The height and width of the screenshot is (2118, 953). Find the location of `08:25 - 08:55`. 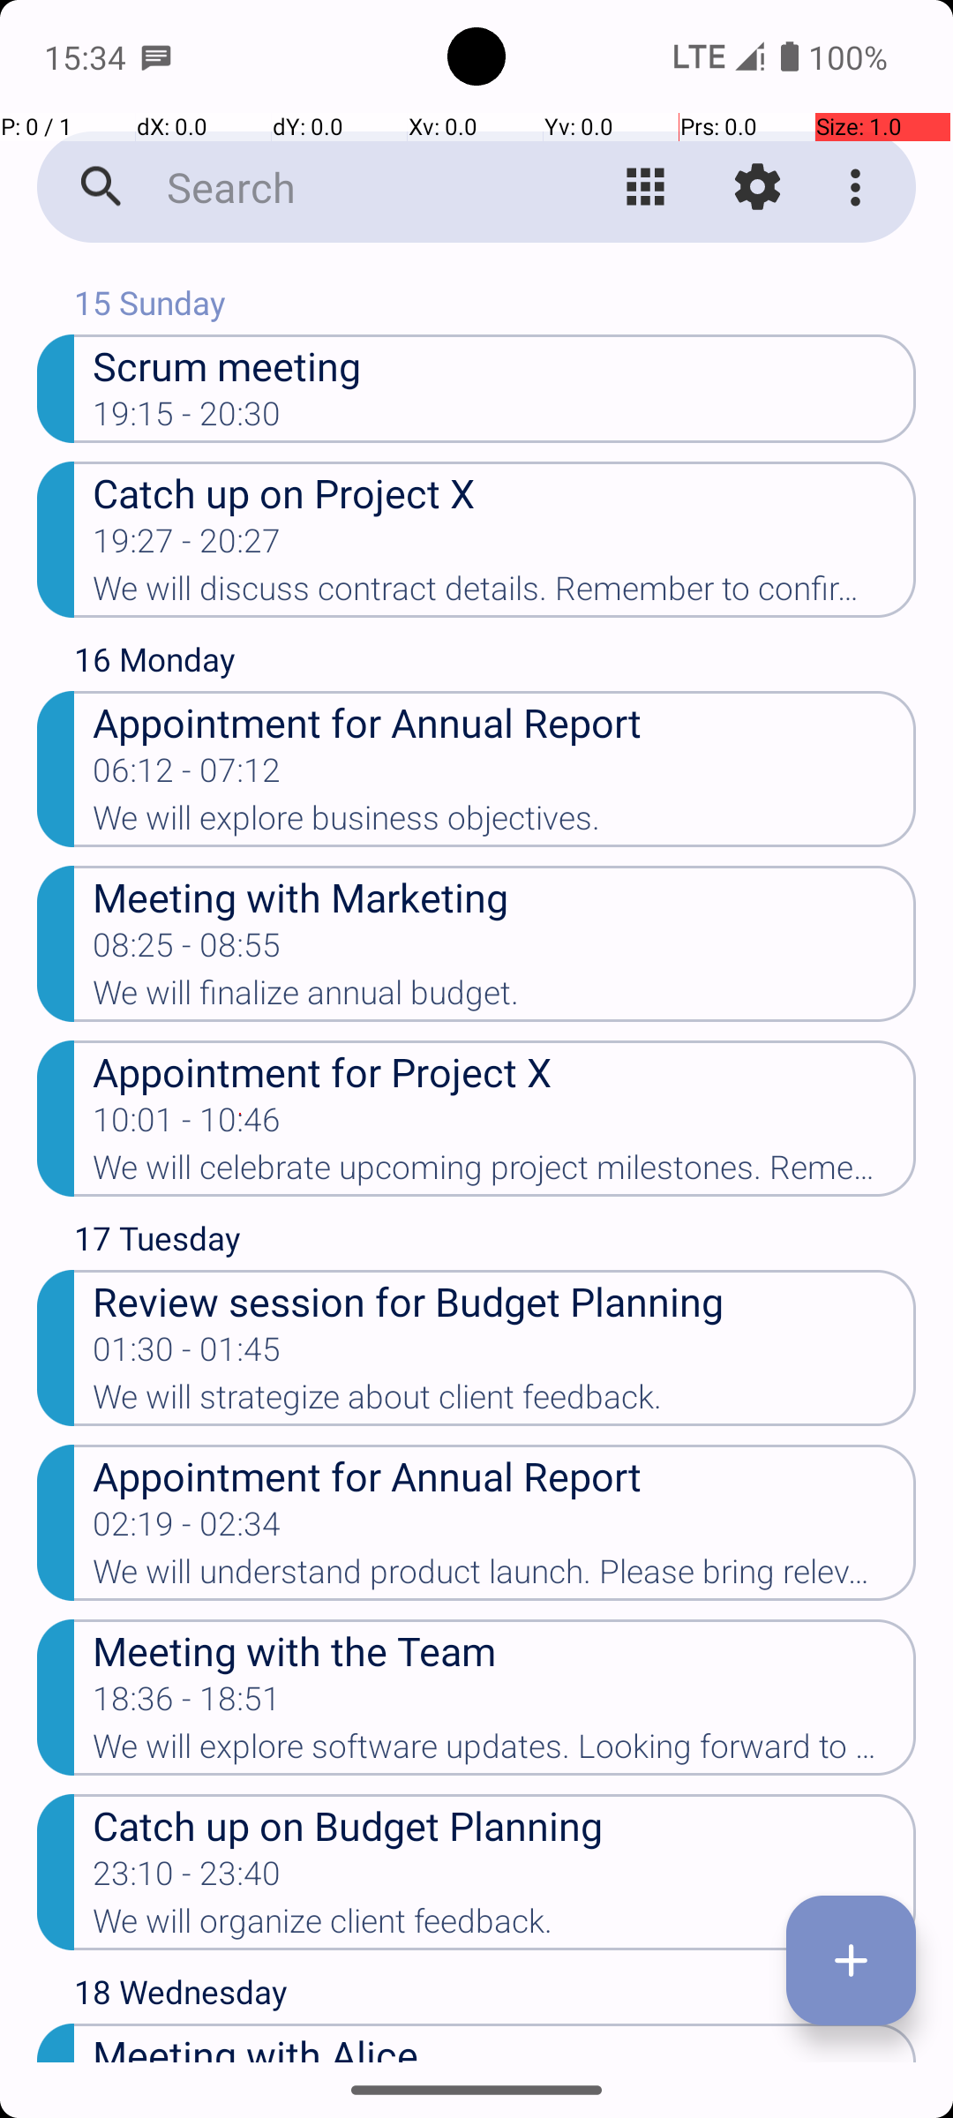

08:25 - 08:55 is located at coordinates (187, 950).